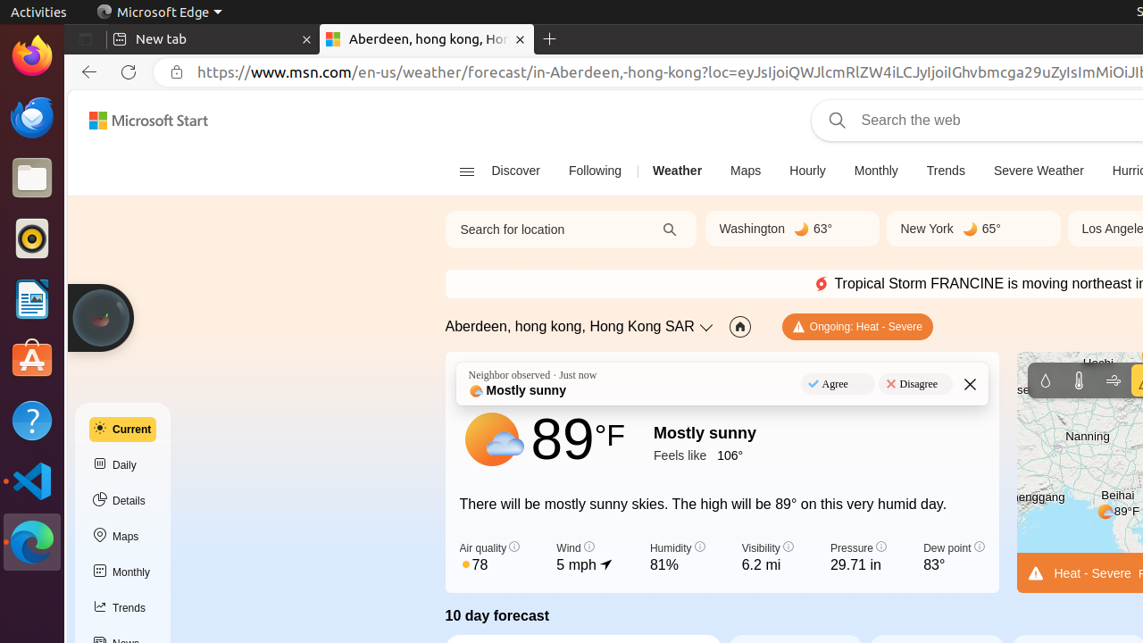  I want to click on Refresh, so click(129, 72).